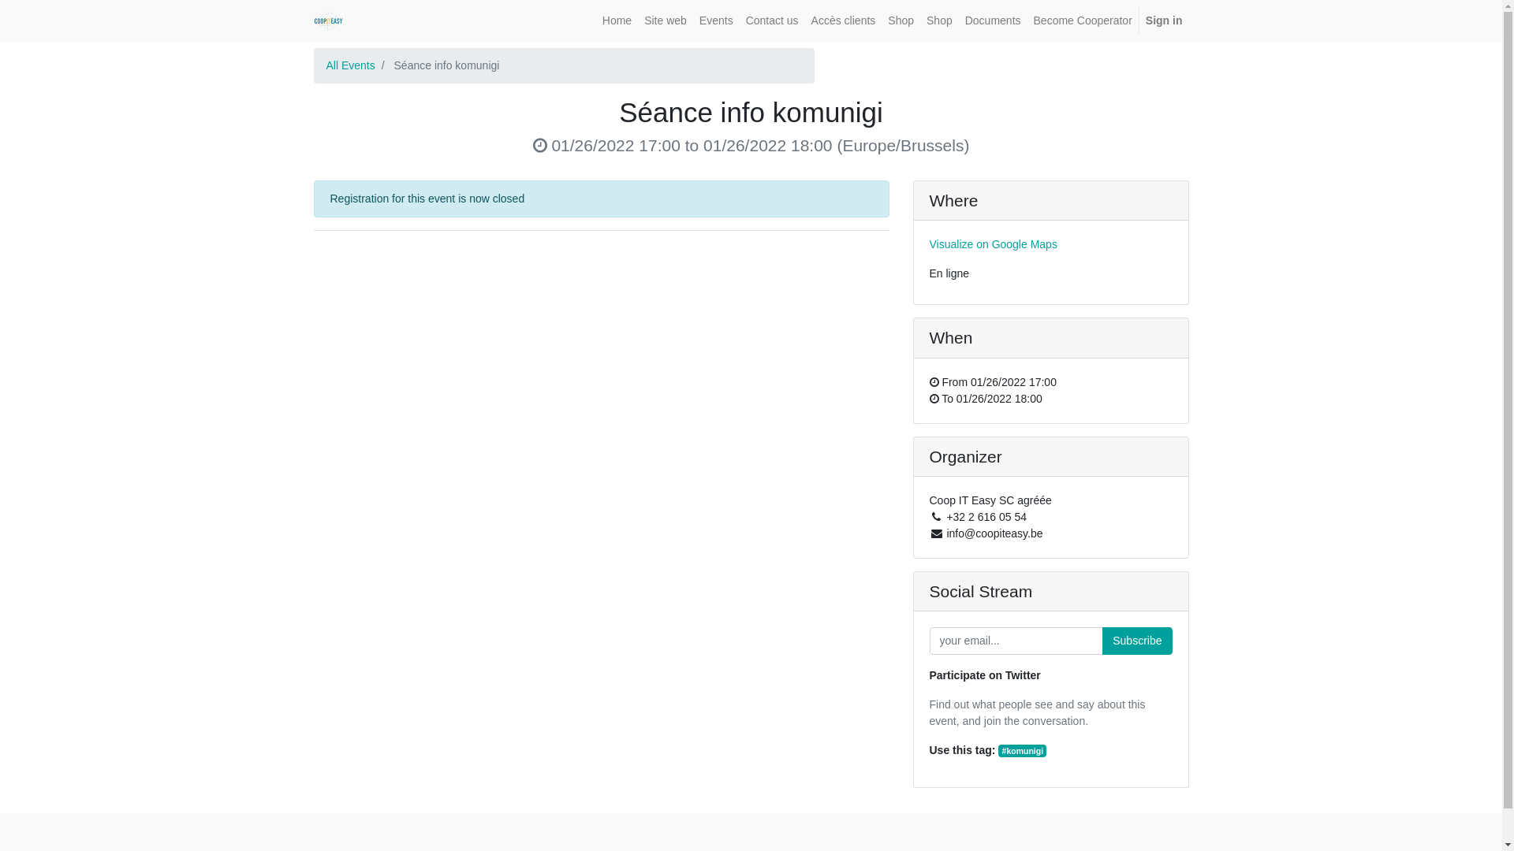 The width and height of the screenshot is (1514, 851). Describe the element at coordinates (1137, 641) in the screenshot. I see `Subscribe` at that location.